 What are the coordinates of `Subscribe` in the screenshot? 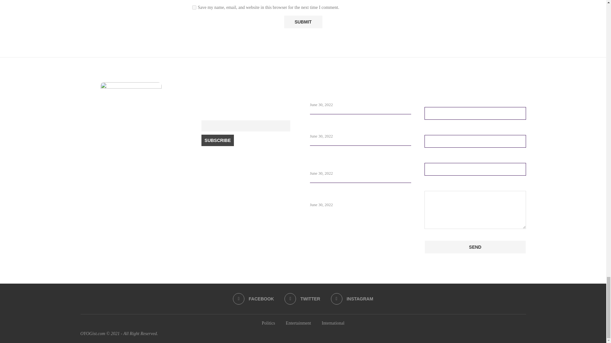 It's located at (218, 140).